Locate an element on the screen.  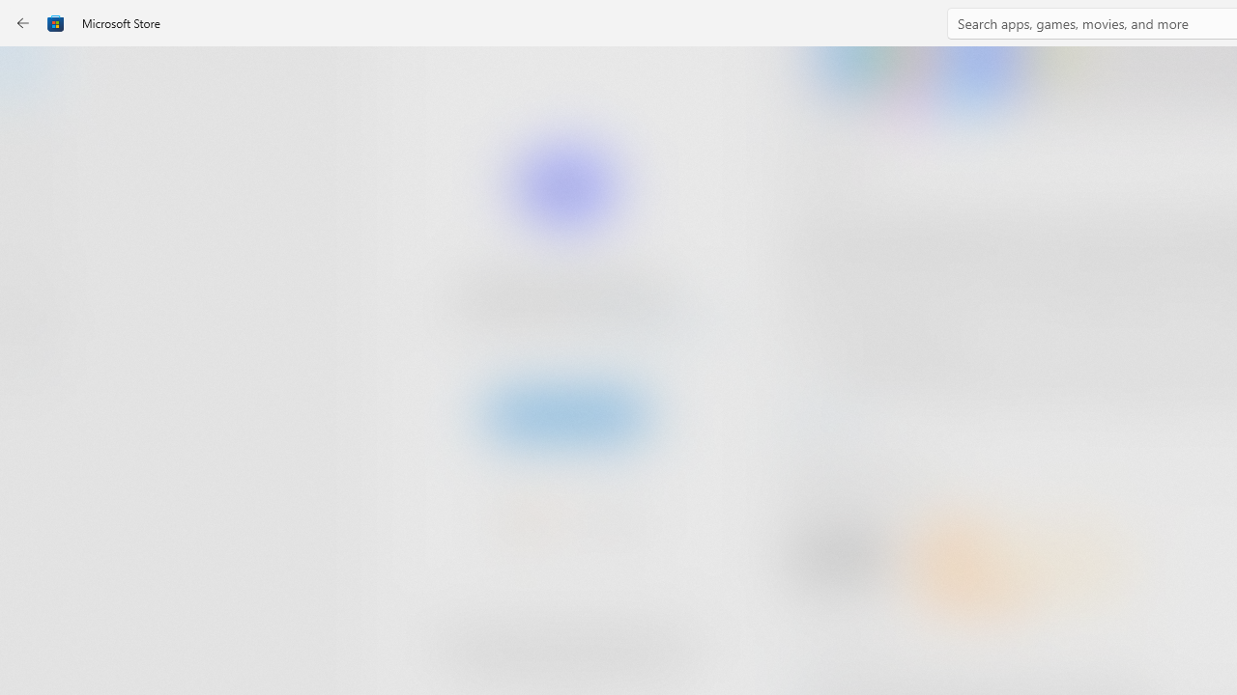
Arcade is located at coordinates (35, 256).